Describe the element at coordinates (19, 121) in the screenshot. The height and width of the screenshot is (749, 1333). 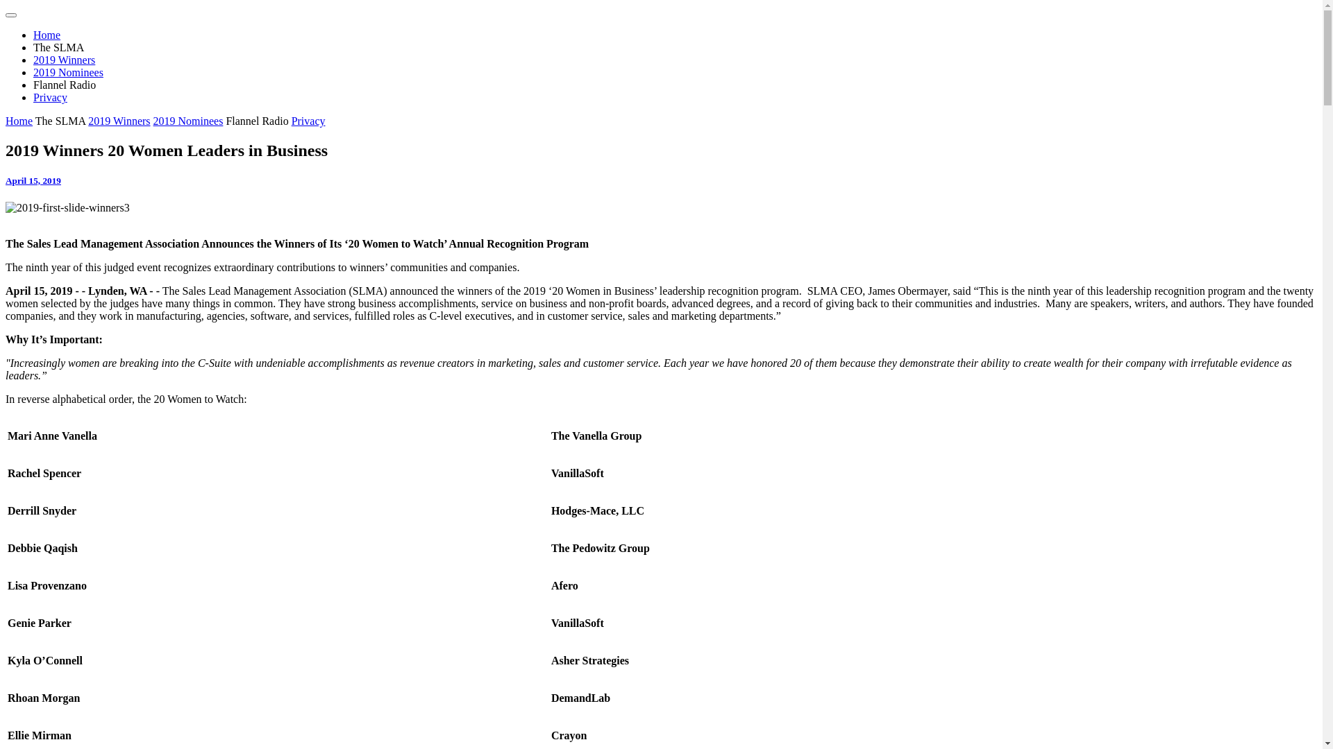
I see `Home` at that location.